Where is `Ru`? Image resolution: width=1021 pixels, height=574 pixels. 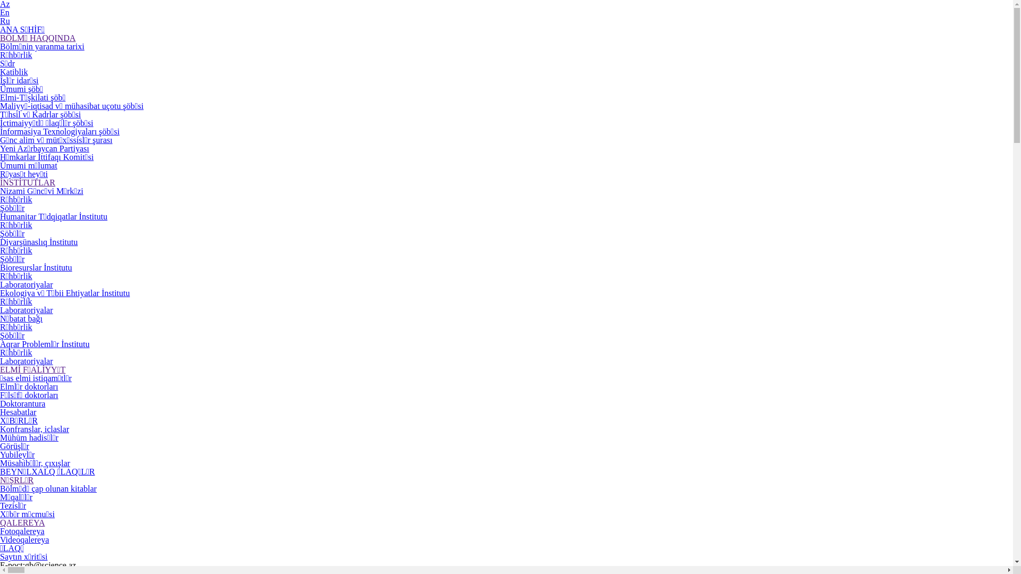
Ru is located at coordinates (5, 21).